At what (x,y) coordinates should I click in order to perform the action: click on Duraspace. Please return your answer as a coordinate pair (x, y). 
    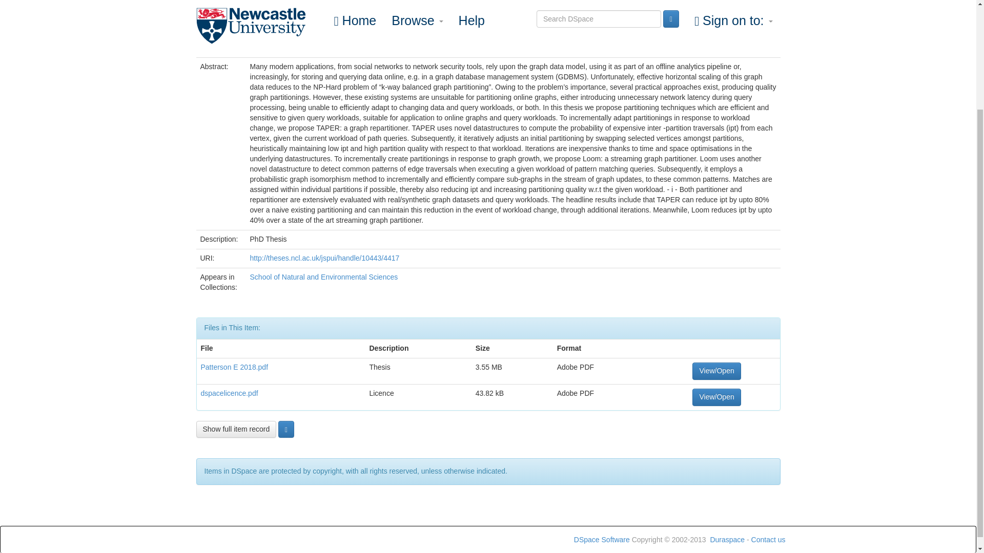
    Looking at the image, I should click on (727, 540).